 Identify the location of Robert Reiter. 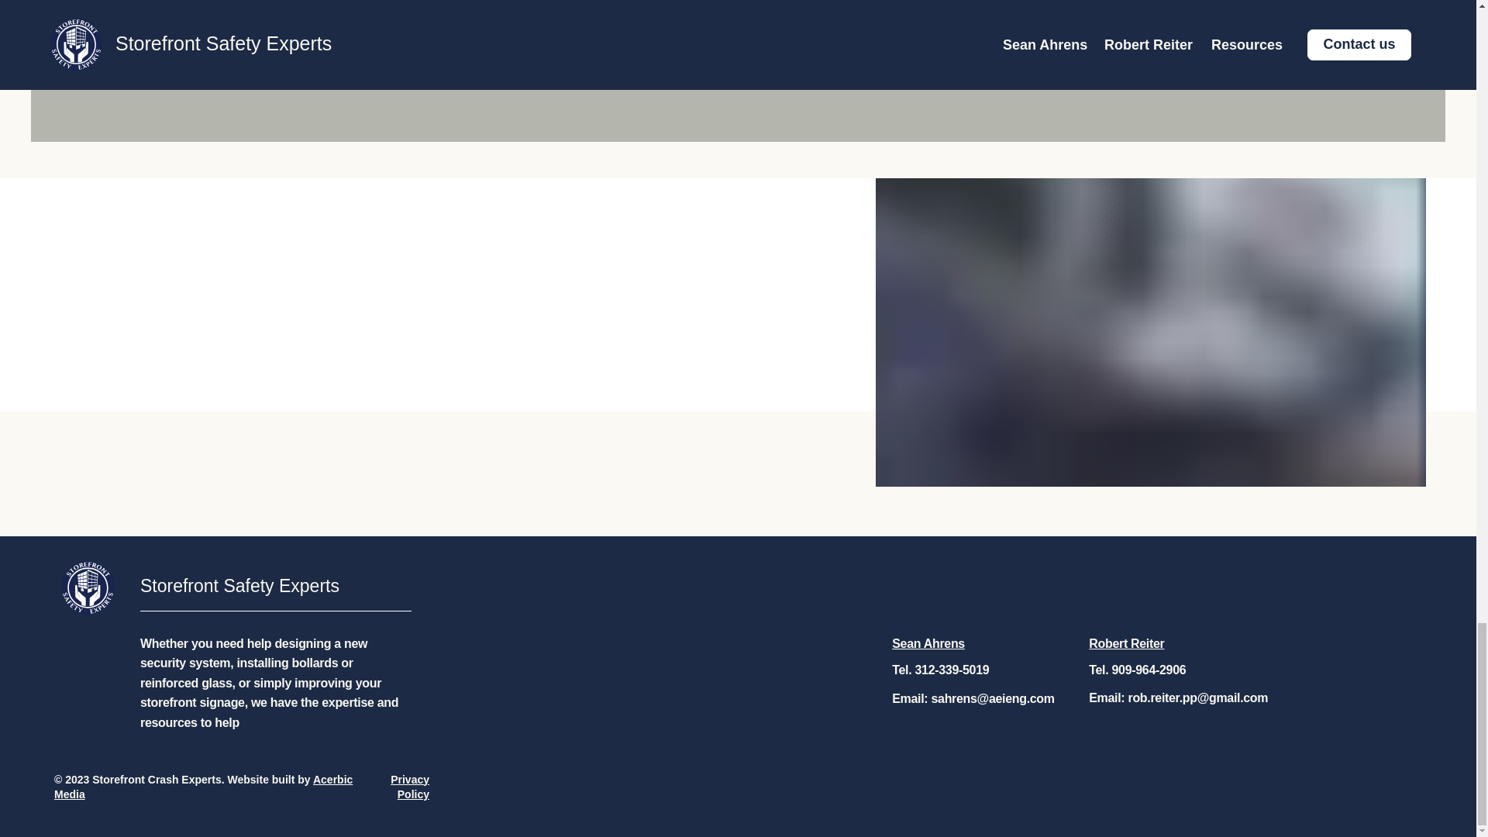
(1126, 643).